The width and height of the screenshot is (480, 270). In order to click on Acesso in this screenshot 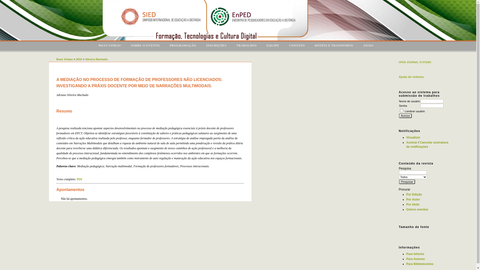, I will do `click(405, 116)`.